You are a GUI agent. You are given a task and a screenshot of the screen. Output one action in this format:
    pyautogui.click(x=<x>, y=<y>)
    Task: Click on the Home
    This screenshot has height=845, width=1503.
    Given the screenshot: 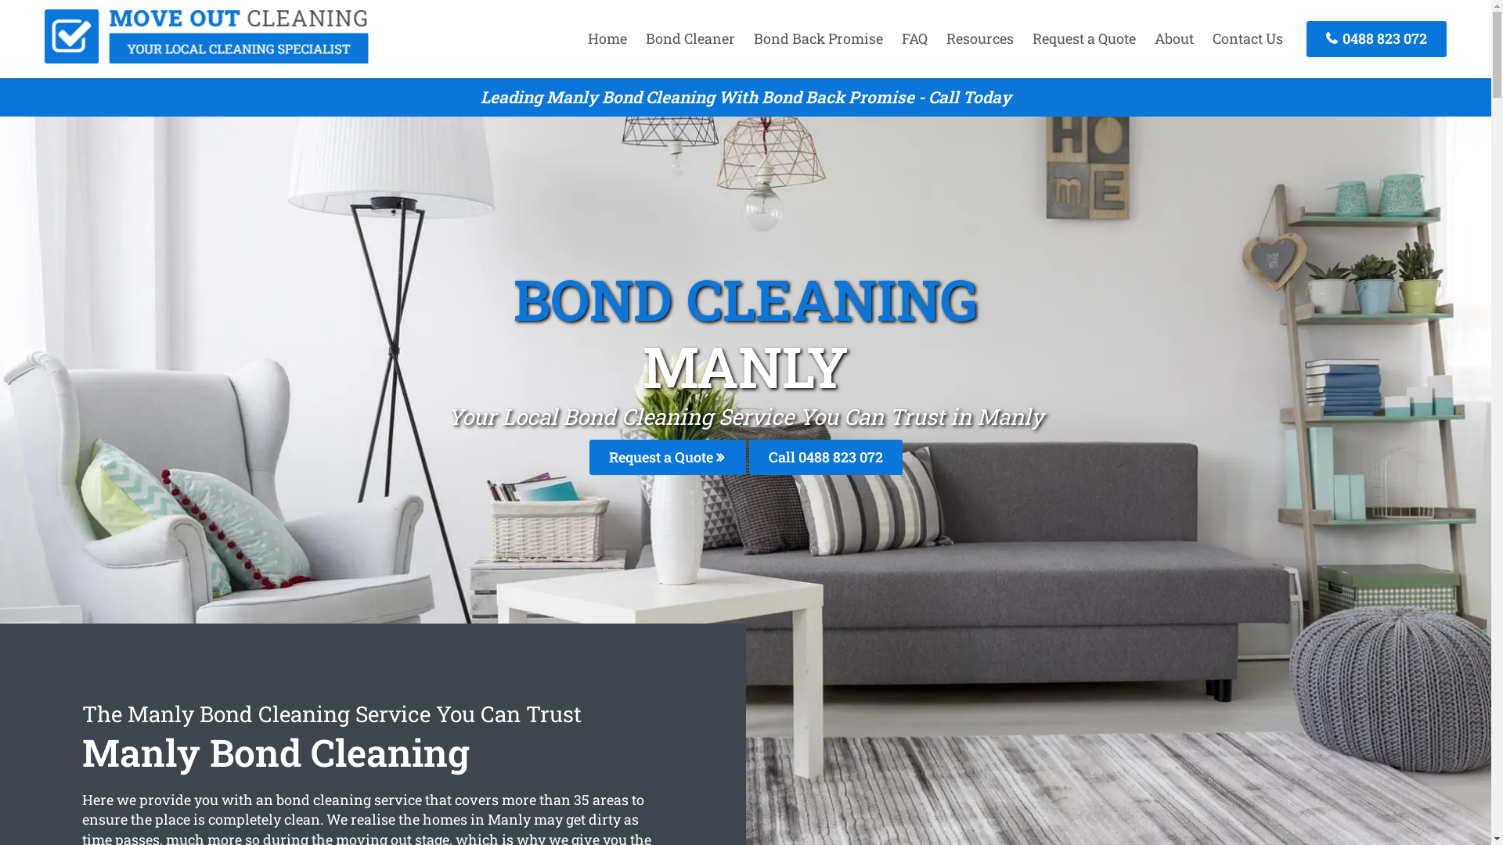 What is the action you would take?
    pyautogui.click(x=607, y=38)
    